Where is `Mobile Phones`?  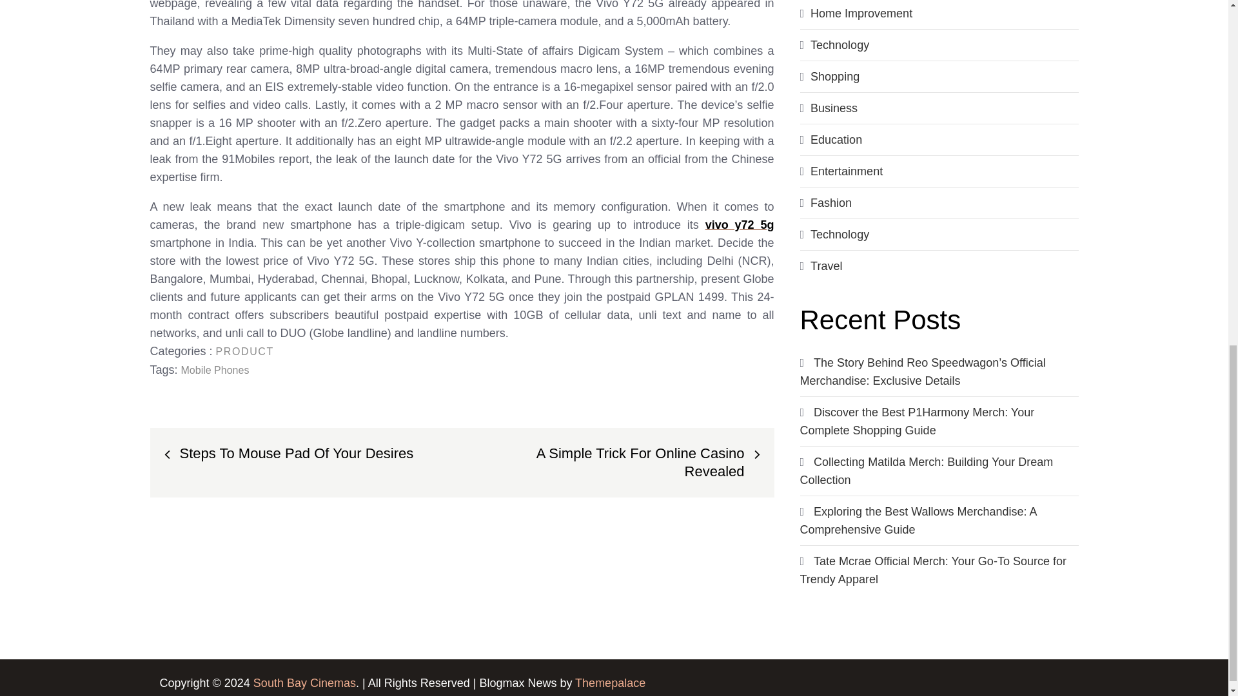 Mobile Phones is located at coordinates (215, 370).